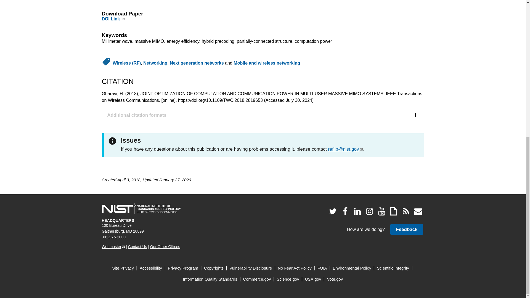 Image resolution: width=530 pixels, height=298 pixels. What do you see at coordinates (113, 246) in the screenshot?
I see `Webmaster` at bounding box center [113, 246].